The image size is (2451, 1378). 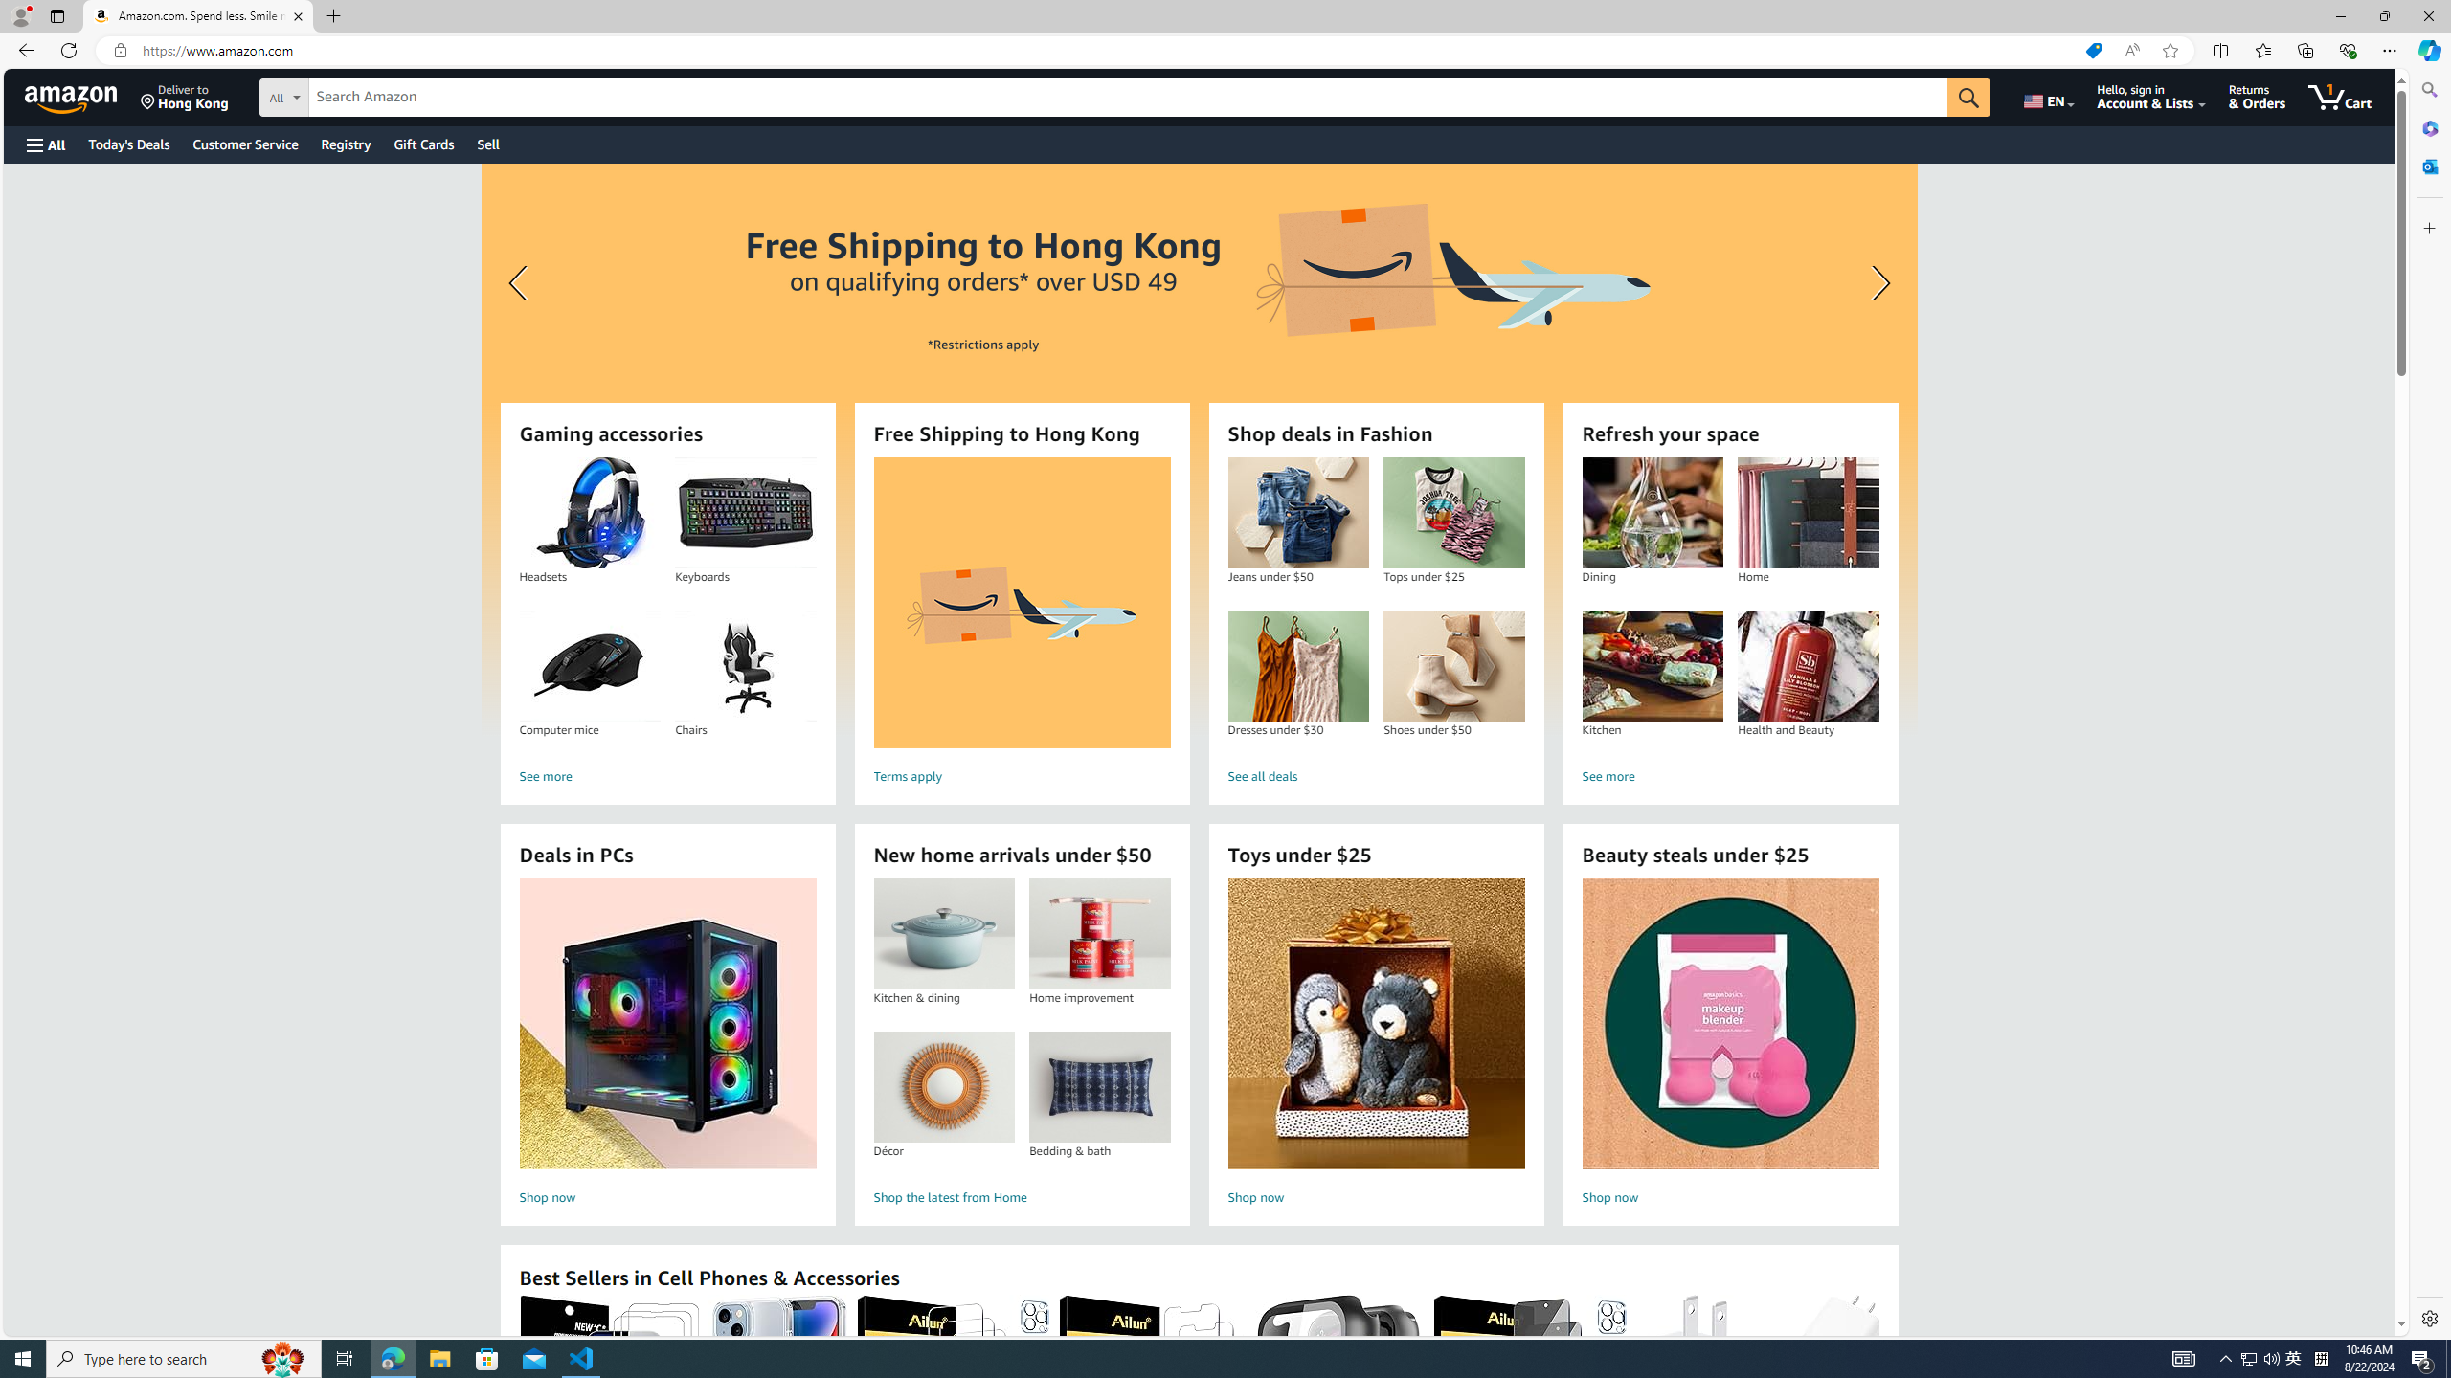 I want to click on Beauty steals under $25, so click(x=1729, y=1024).